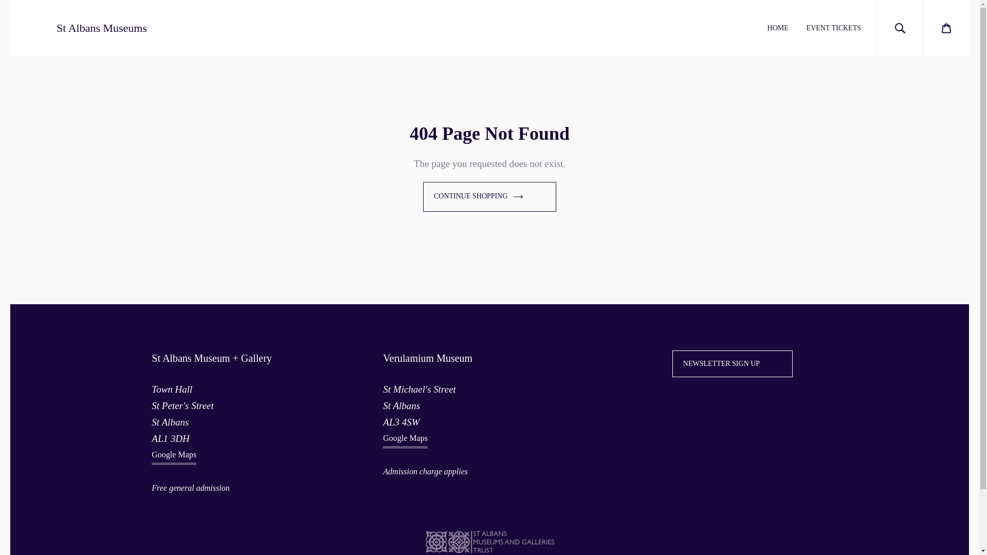 This screenshot has height=555, width=987. I want to click on Heritage Lottery funded, so click(763, 541).